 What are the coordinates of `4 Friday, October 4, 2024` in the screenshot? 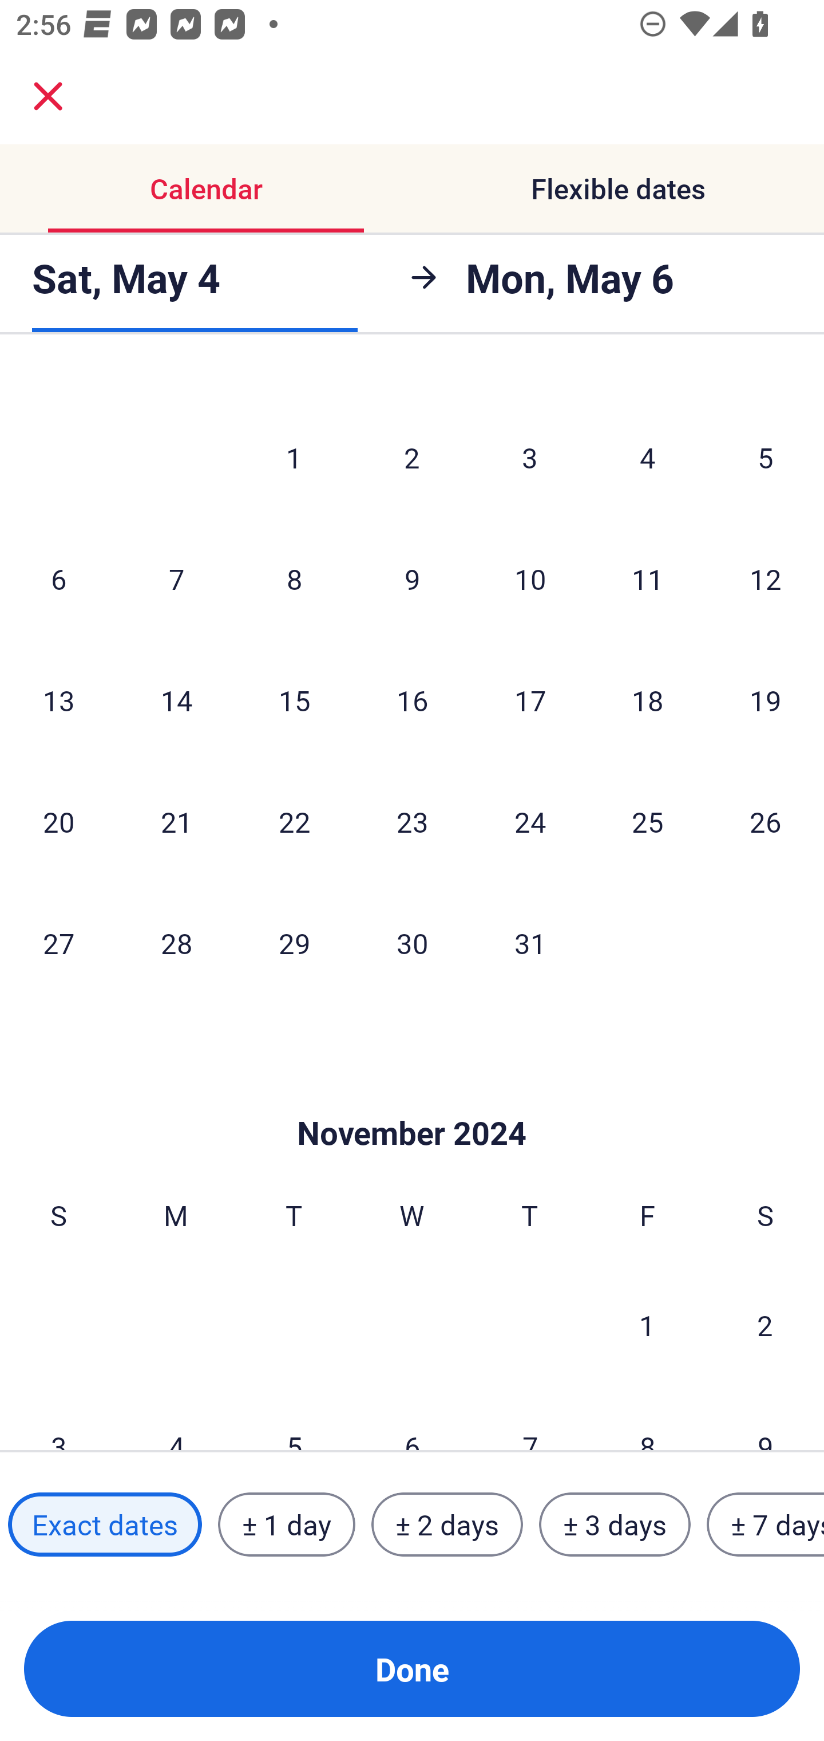 It's located at (648, 457).